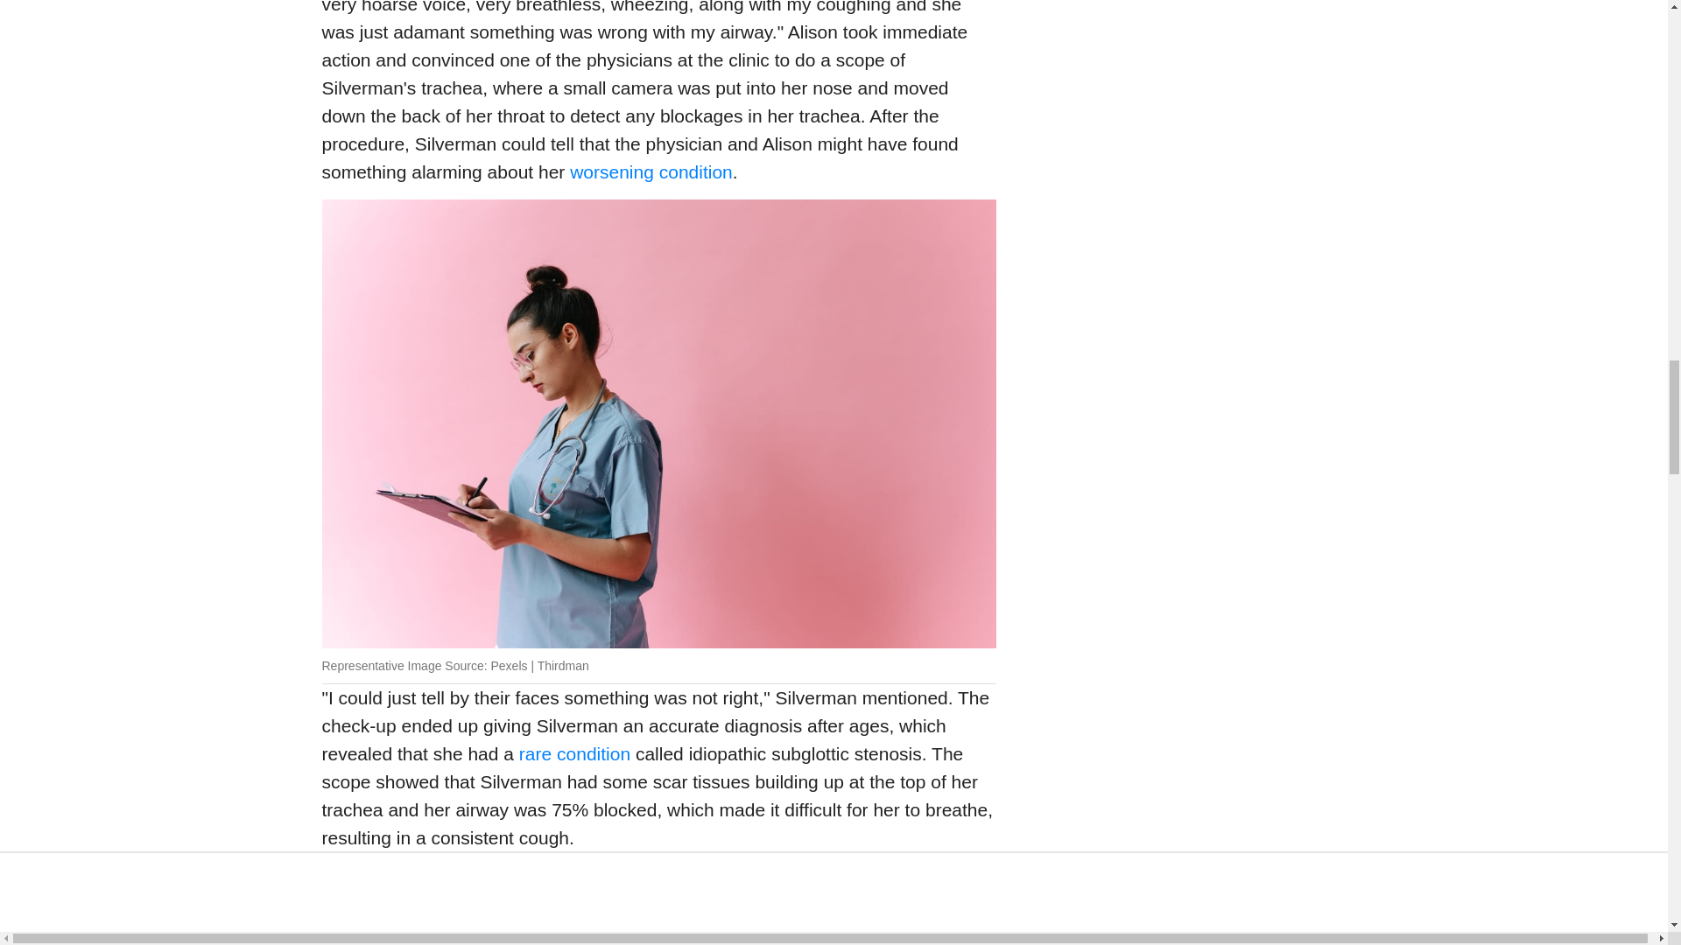 This screenshot has height=945, width=1681. What do you see at coordinates (651, 171) in the screenshot?
I see `worsening condition` at bounding box center [651, 171].